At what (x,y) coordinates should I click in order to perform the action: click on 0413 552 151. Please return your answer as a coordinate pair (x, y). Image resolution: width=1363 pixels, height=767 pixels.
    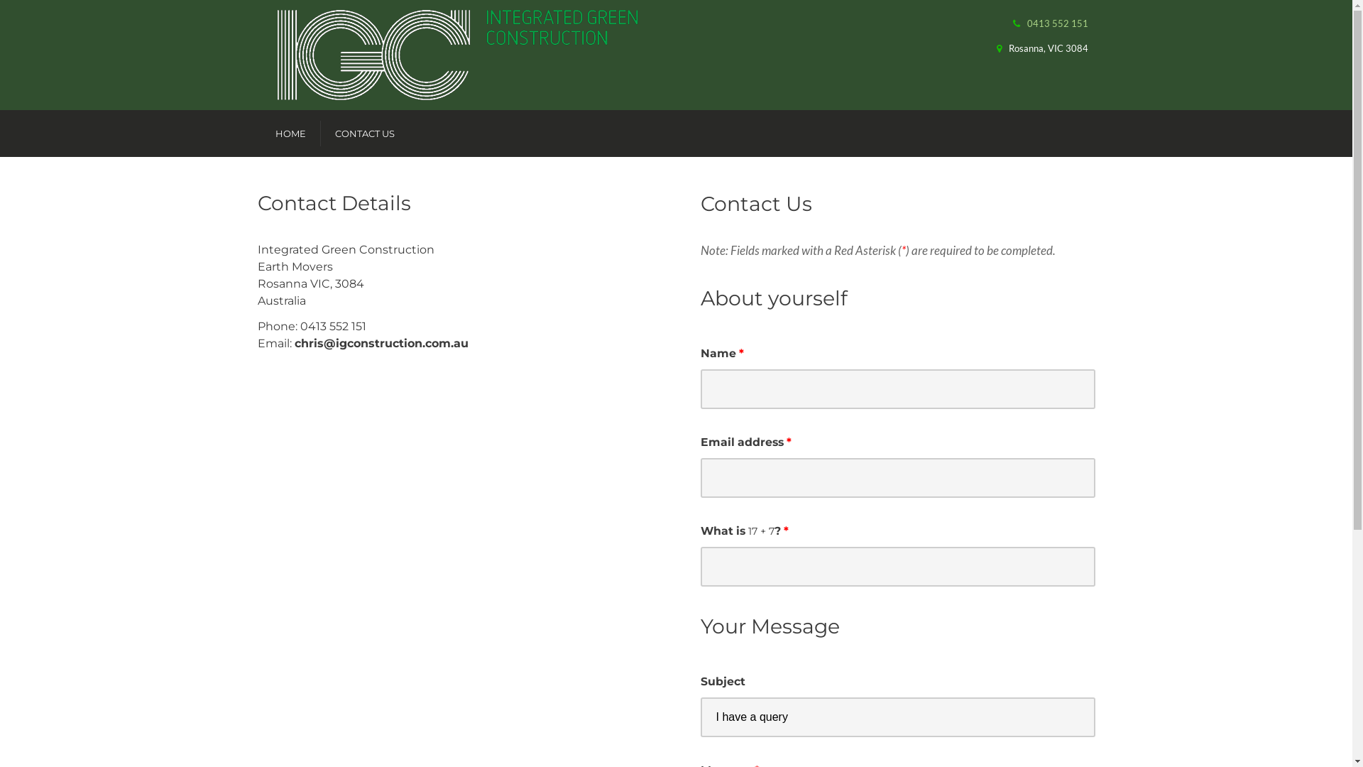
    Looking at the image, I should click on (1057, 23).